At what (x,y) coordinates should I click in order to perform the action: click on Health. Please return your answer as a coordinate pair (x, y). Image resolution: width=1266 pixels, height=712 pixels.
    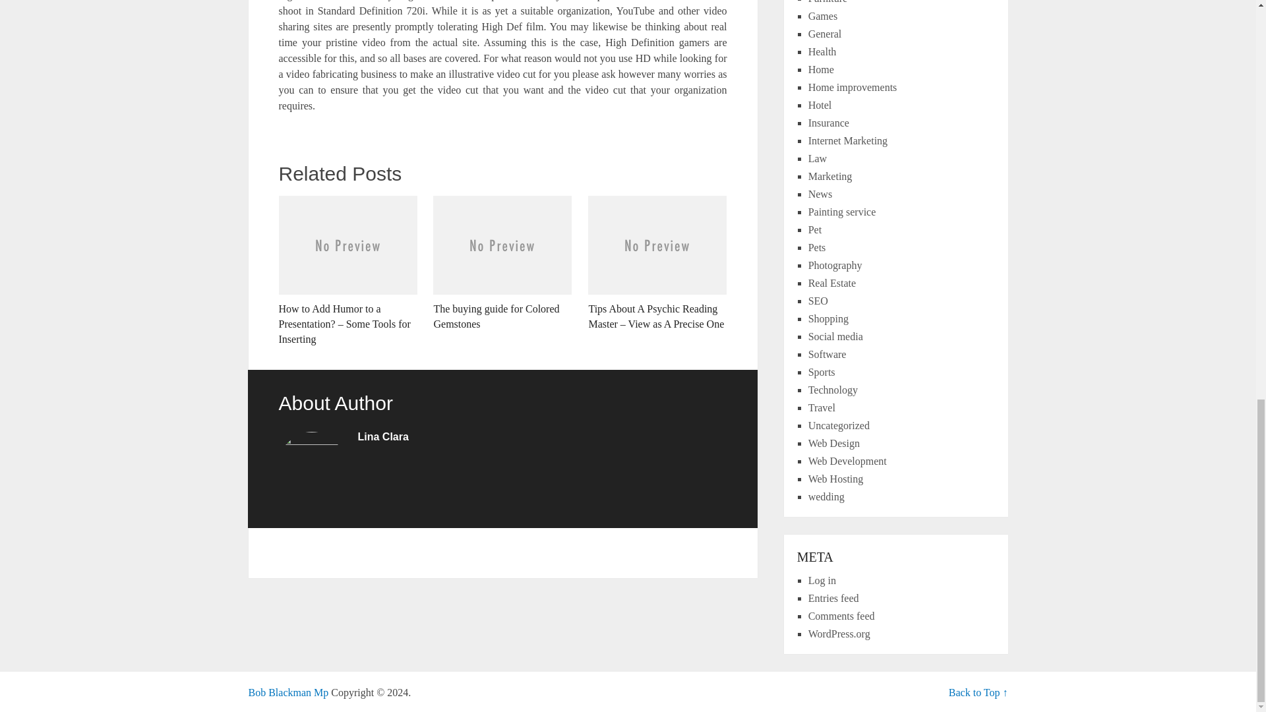
    Looking at the image, I should click on (823, 51).